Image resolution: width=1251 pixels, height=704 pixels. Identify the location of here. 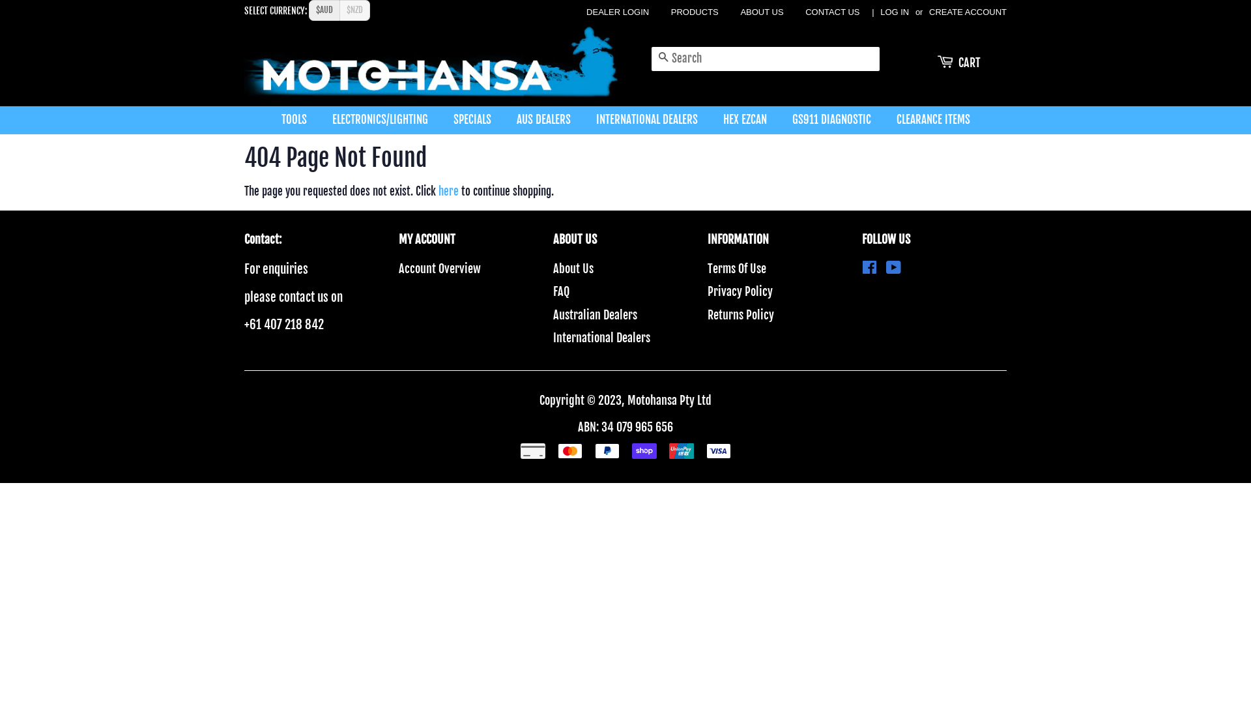
(448, 192).